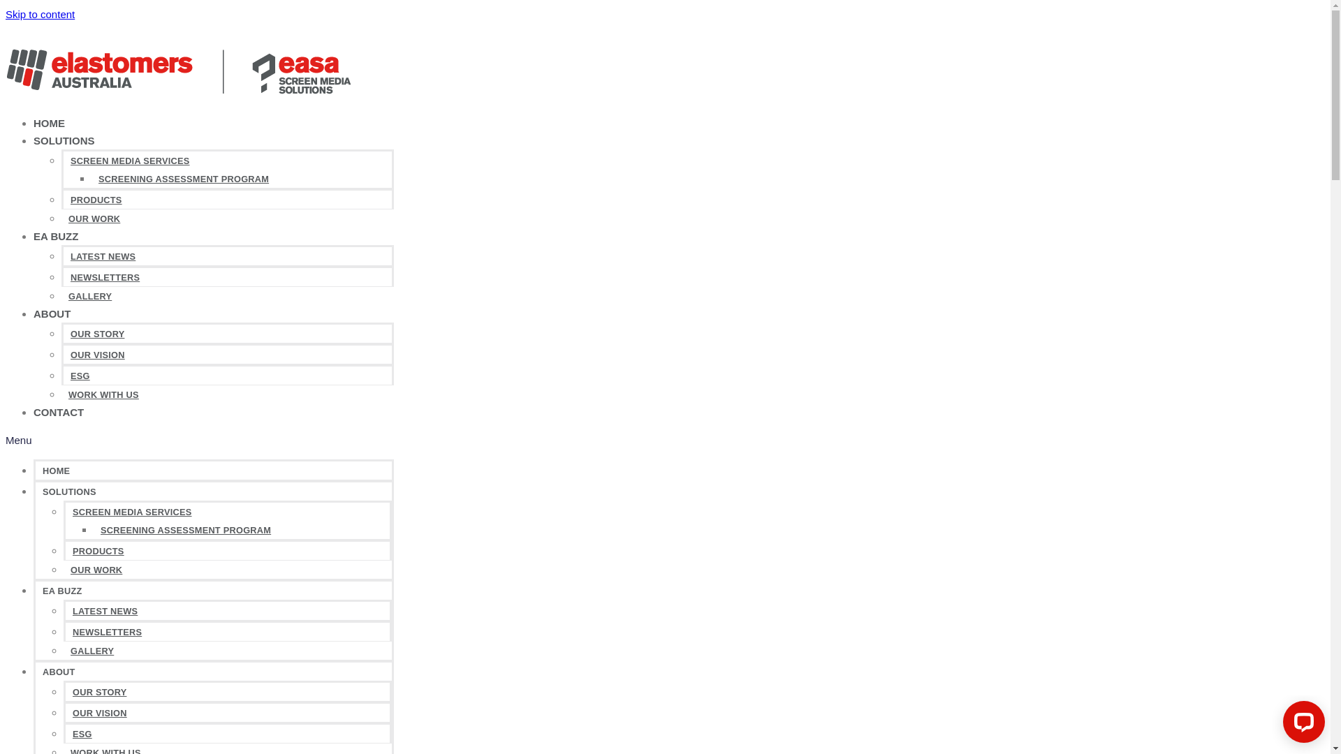  What do you see at coordinates (49, 123) in the screenshot?
I see `HOME` at bounding box center [49, 123].